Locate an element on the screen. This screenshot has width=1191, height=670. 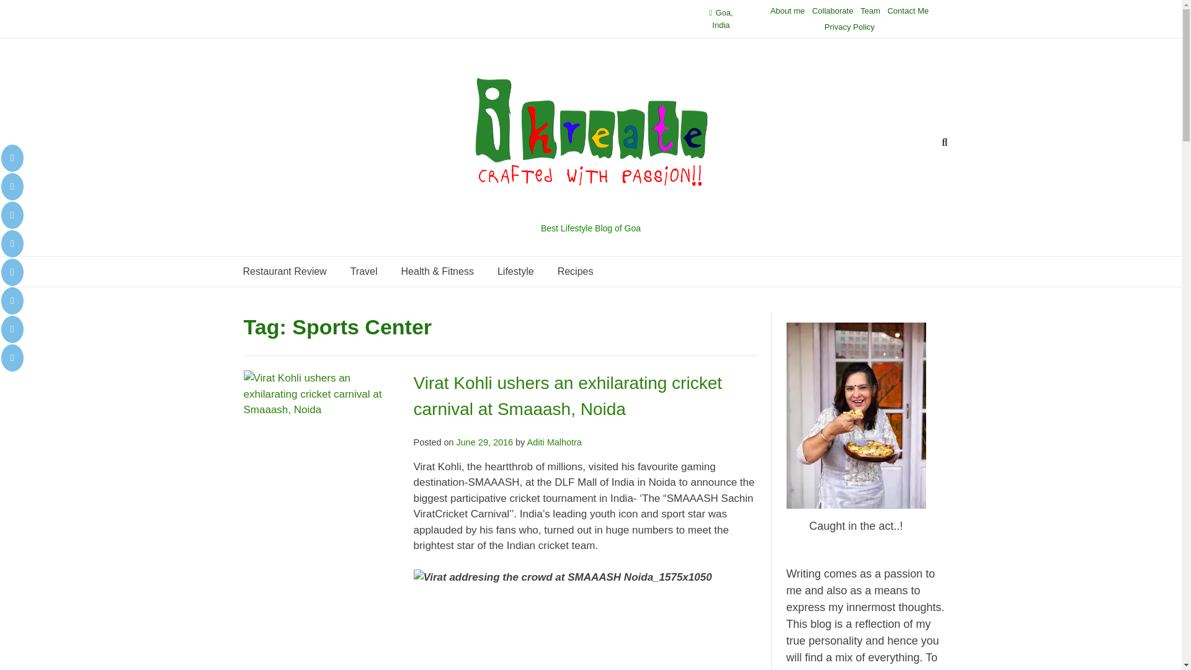
Team is located at coordinates (870, 11).